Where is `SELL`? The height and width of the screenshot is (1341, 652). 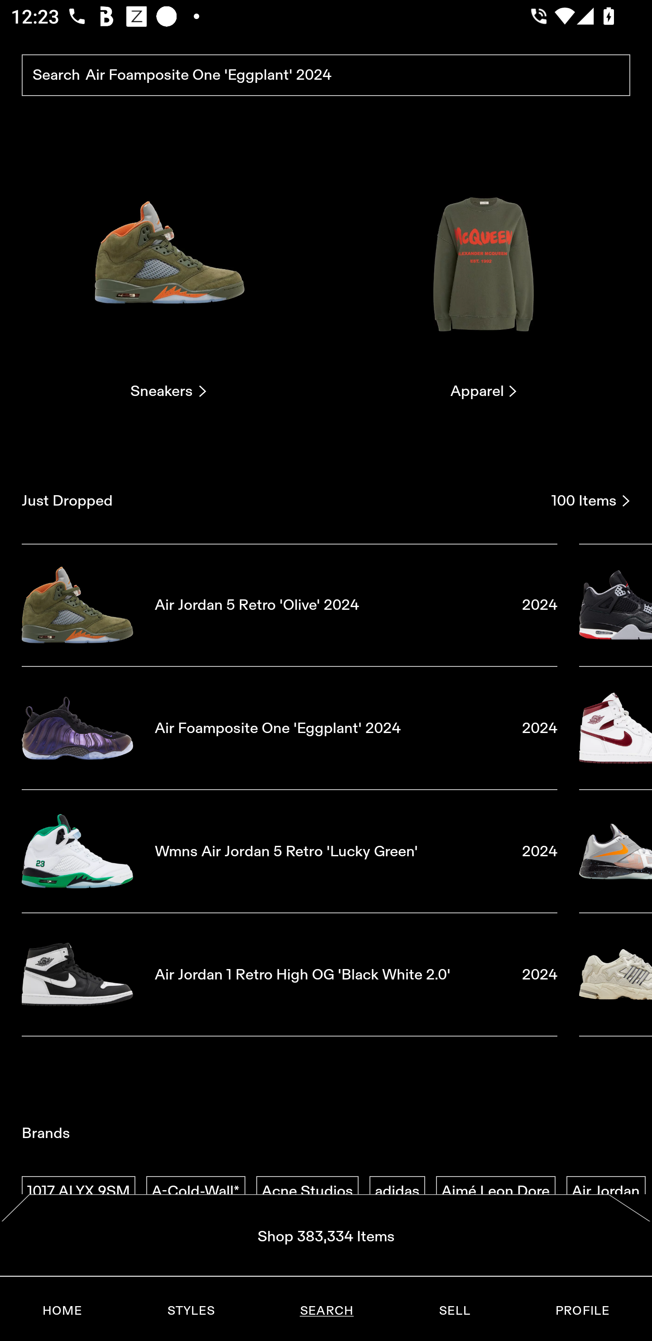
SELL is located at coordinates (454, 1311).